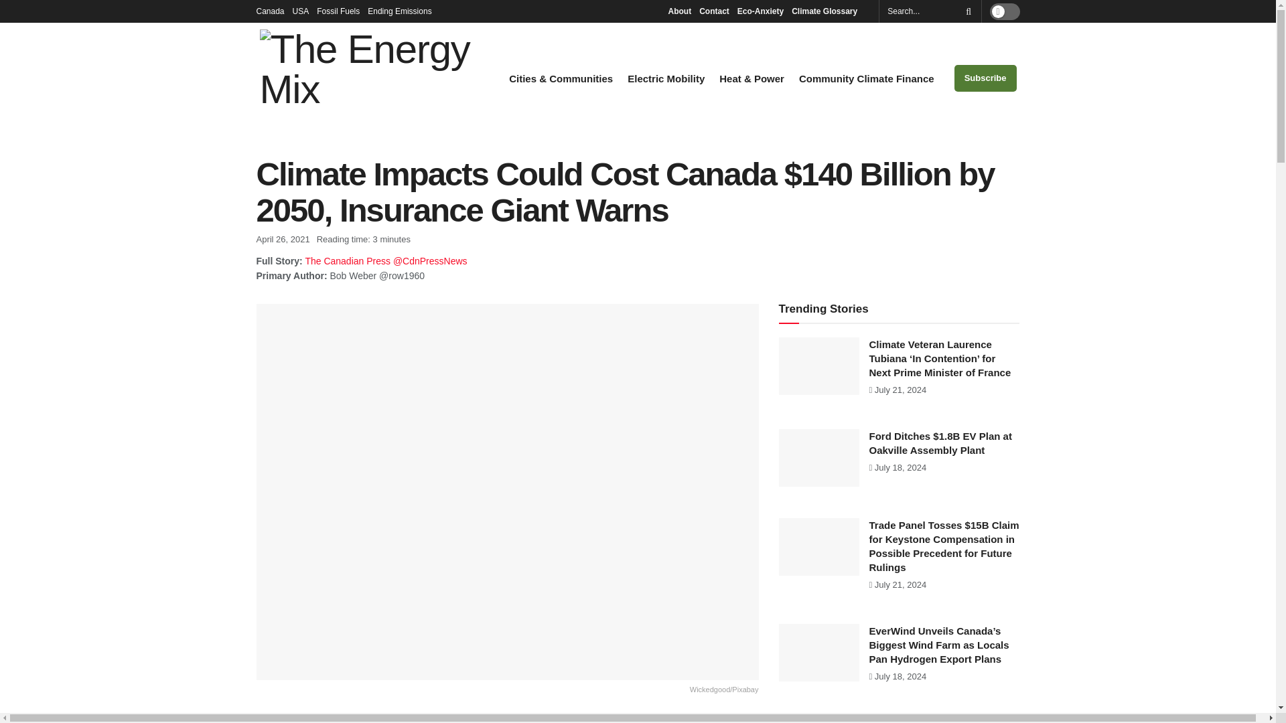  I want to click on April 26, 2021, so click(283, 239).